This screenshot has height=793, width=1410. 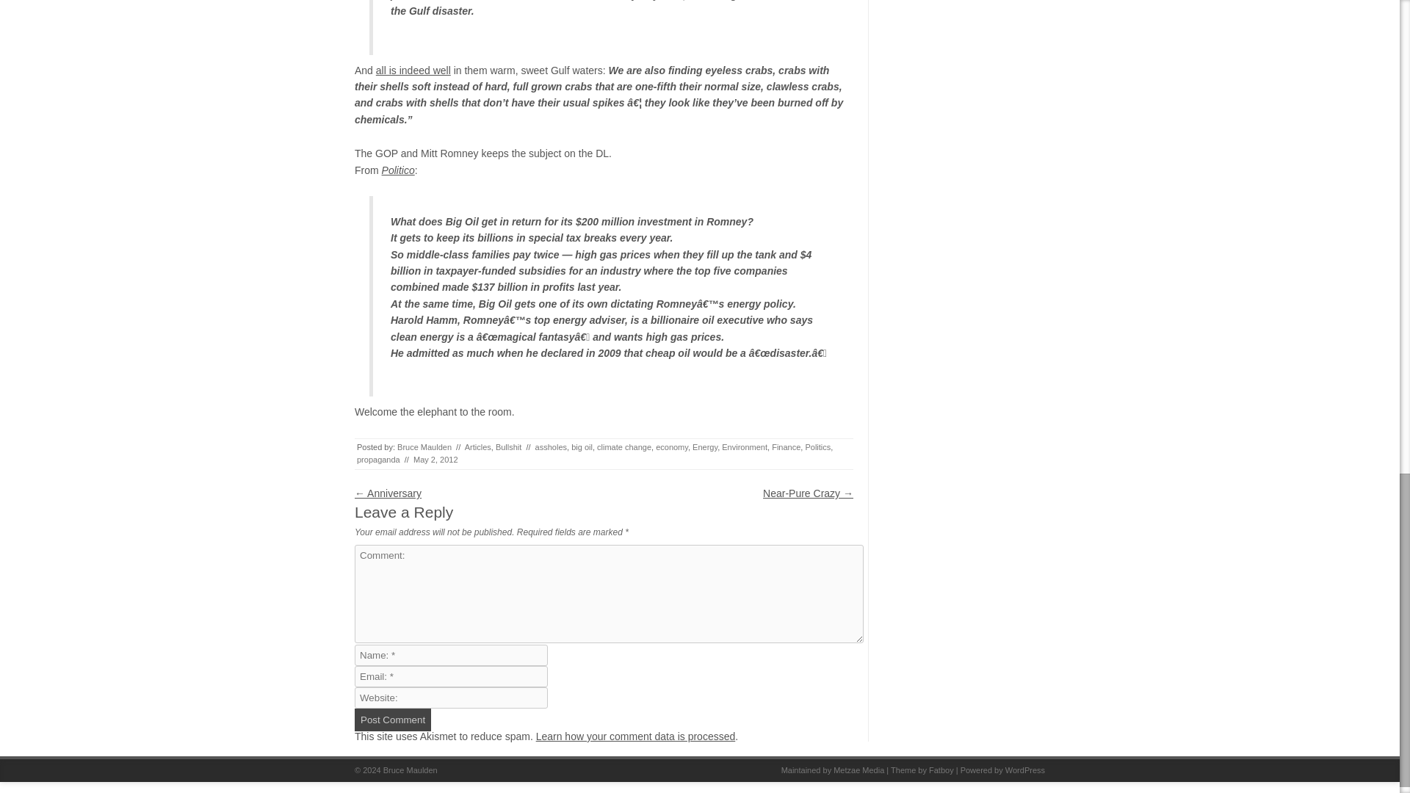 I want to click on Leaf Theme, so click(x=941, y=770).